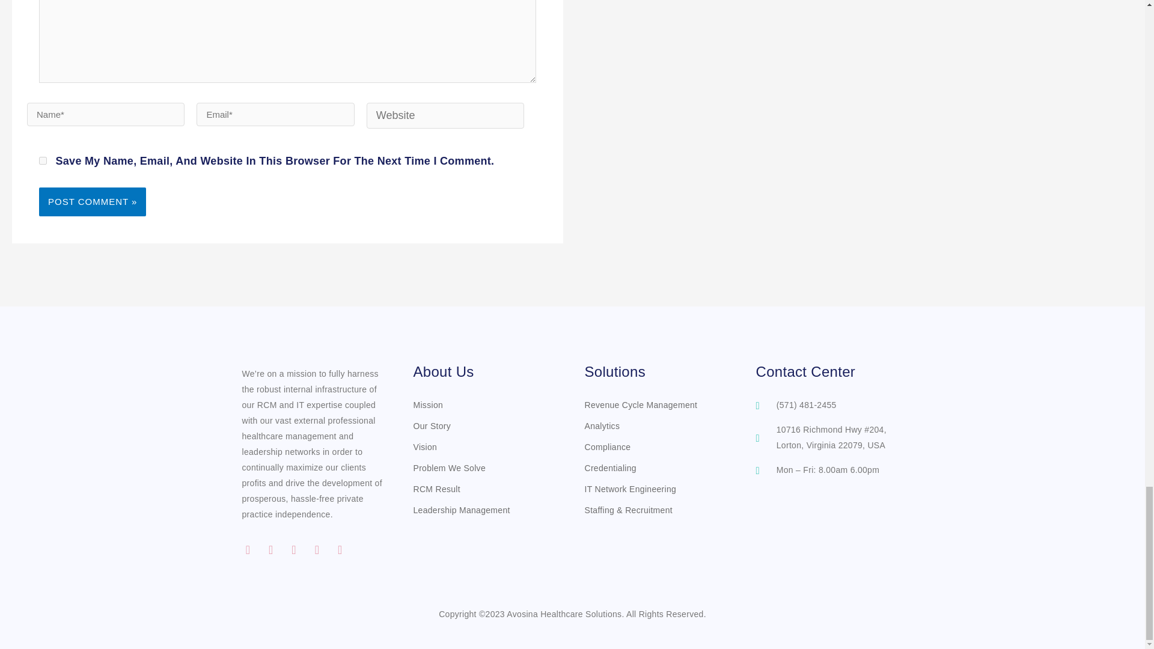  What do you see at coordinates (43, 161) in the screenshot?
I see `yes` at bounding box center [43, 161].